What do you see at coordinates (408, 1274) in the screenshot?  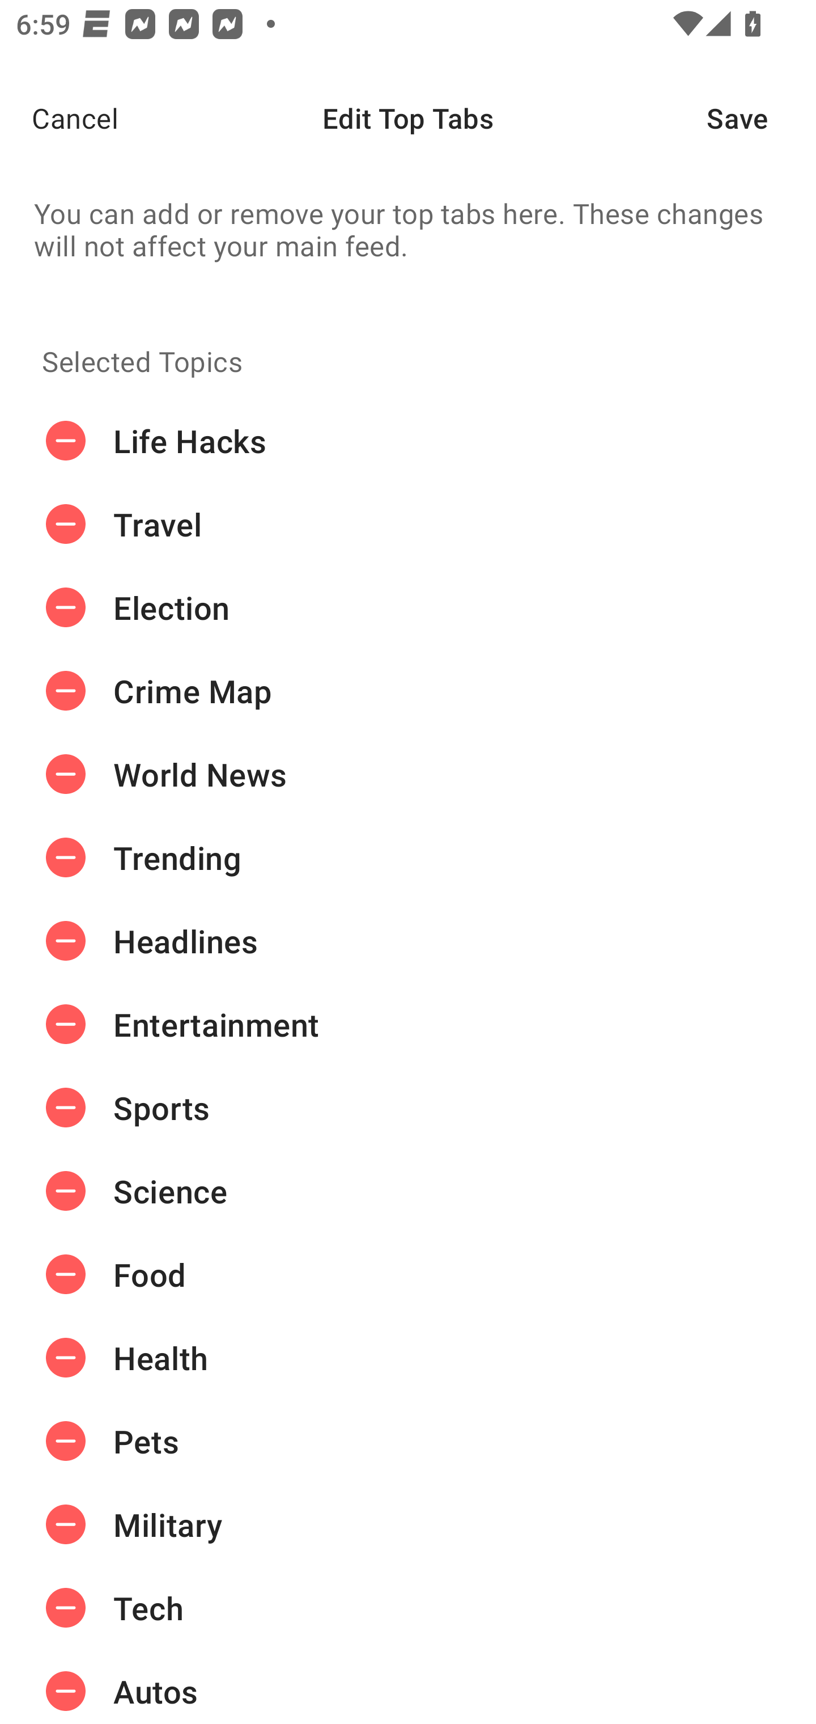 I see `Food` at bounding box center [408, 1274].